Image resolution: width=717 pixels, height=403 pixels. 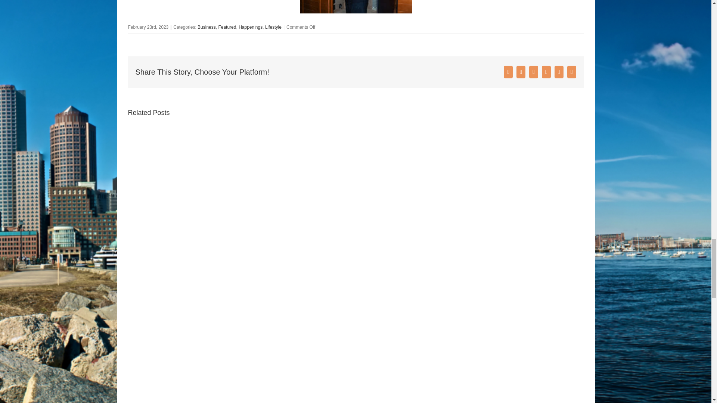 I want to click on Business, so click(x=207, y=27).